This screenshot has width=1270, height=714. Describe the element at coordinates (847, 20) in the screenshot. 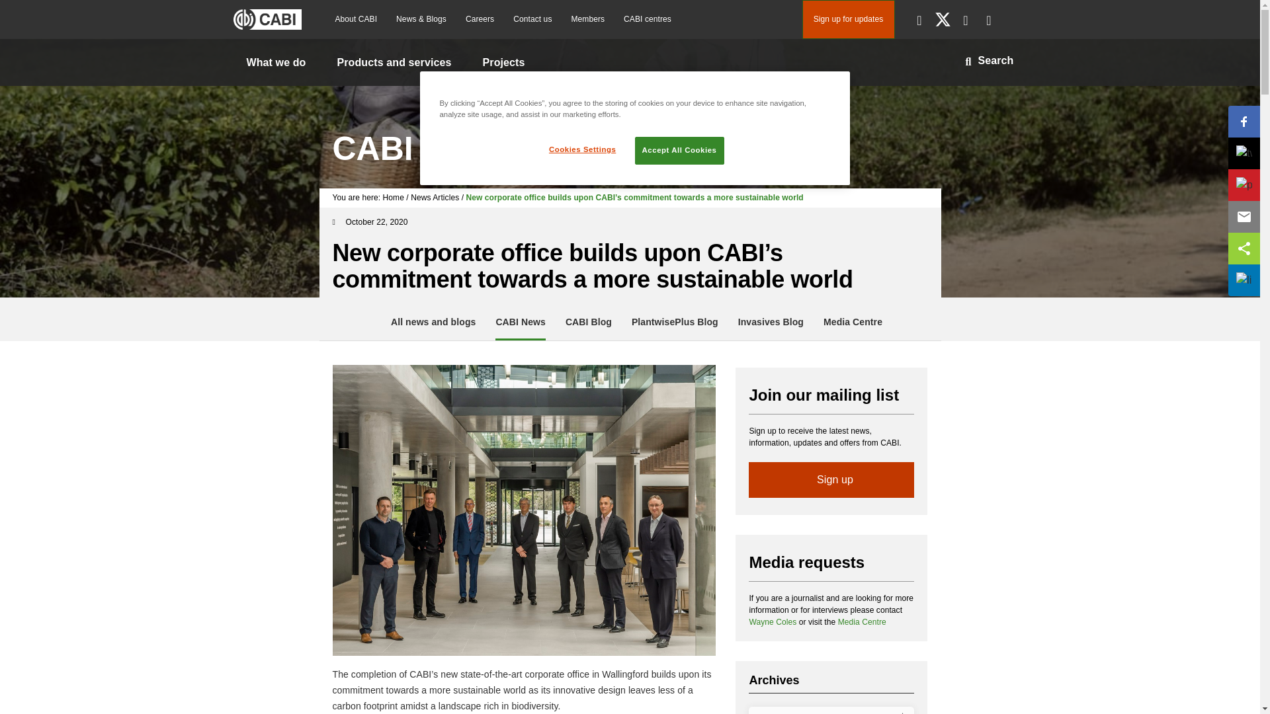

I see `Sign up for updates` at that location.